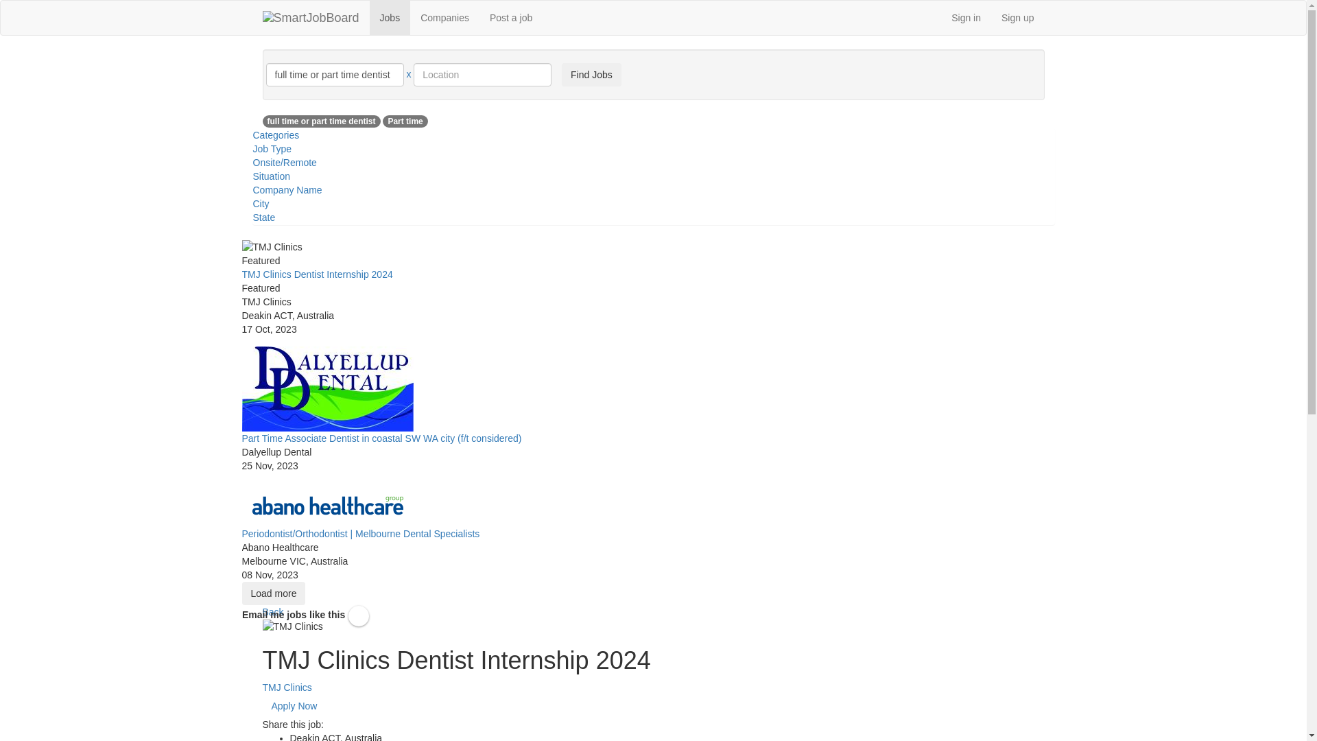  Describe the element at coordinates (966, 18) in the screenshot. I see `Sign in` at that location.